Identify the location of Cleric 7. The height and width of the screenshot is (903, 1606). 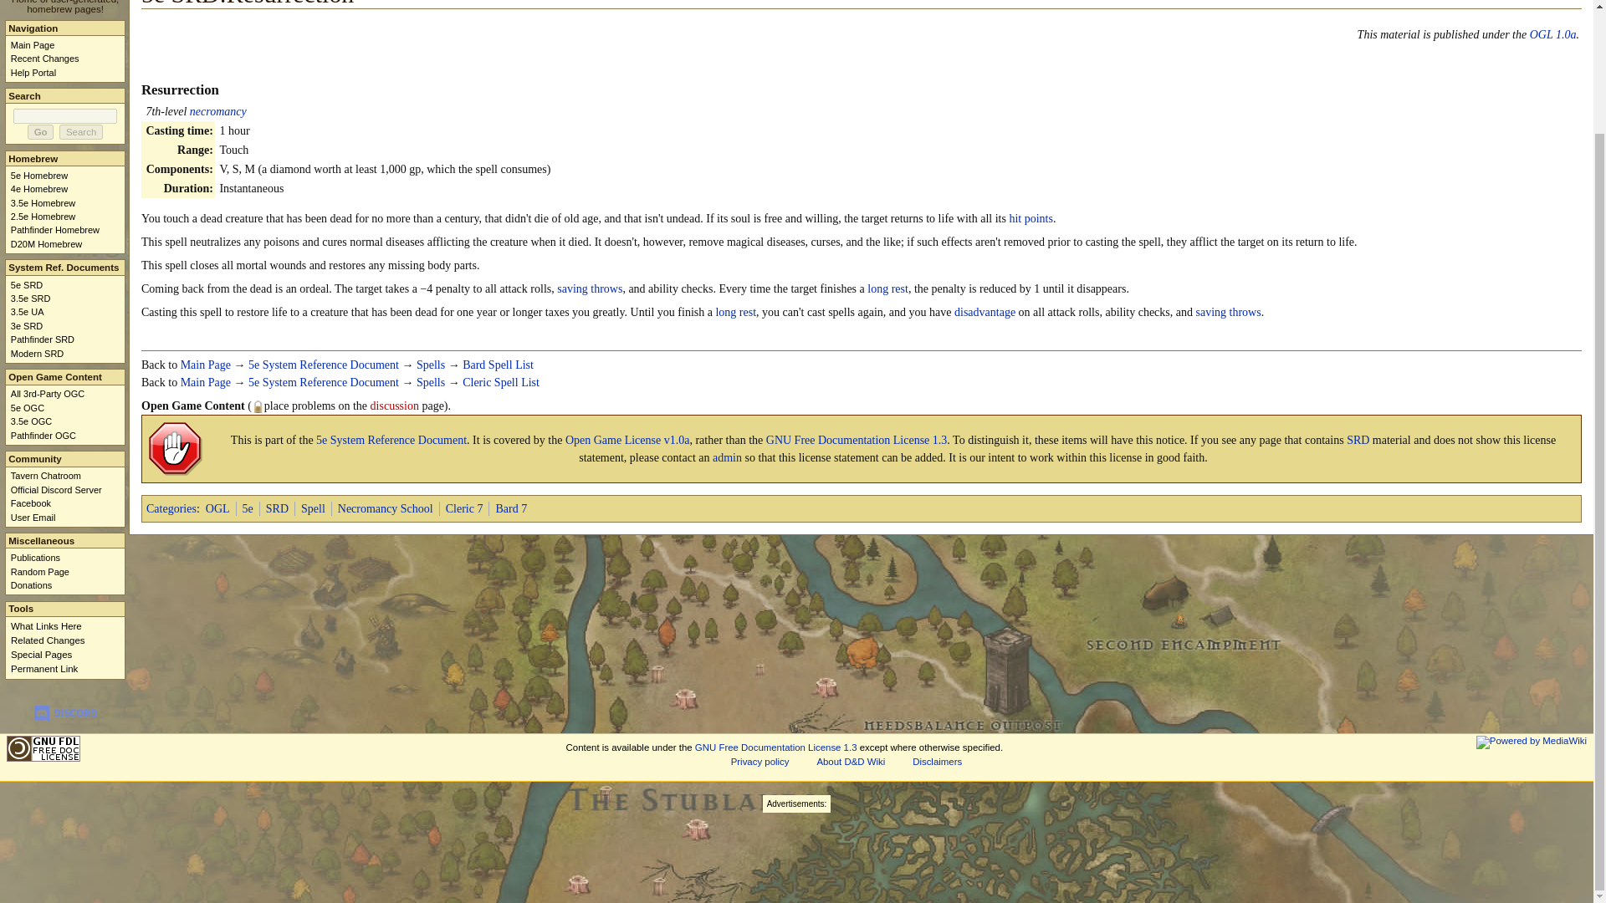
(464, 508).